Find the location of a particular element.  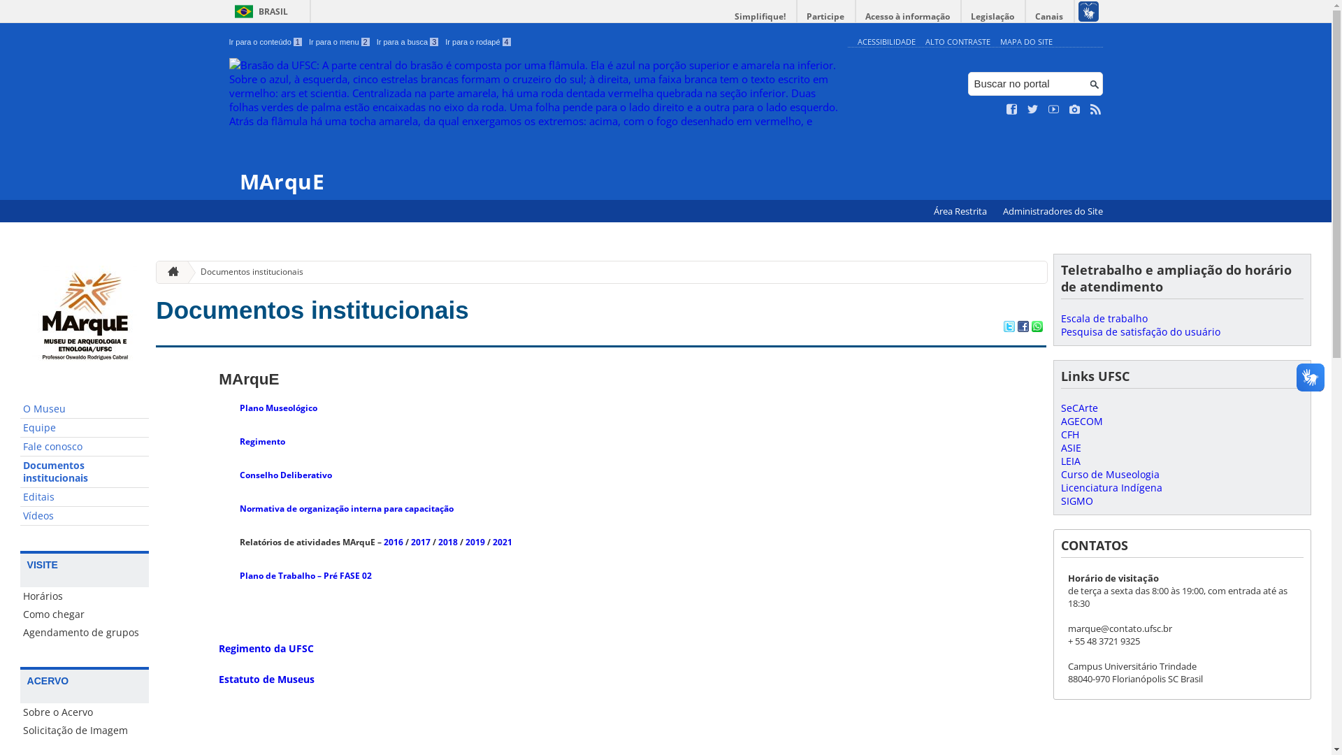

O Museu is located at coordinates (85, 410).